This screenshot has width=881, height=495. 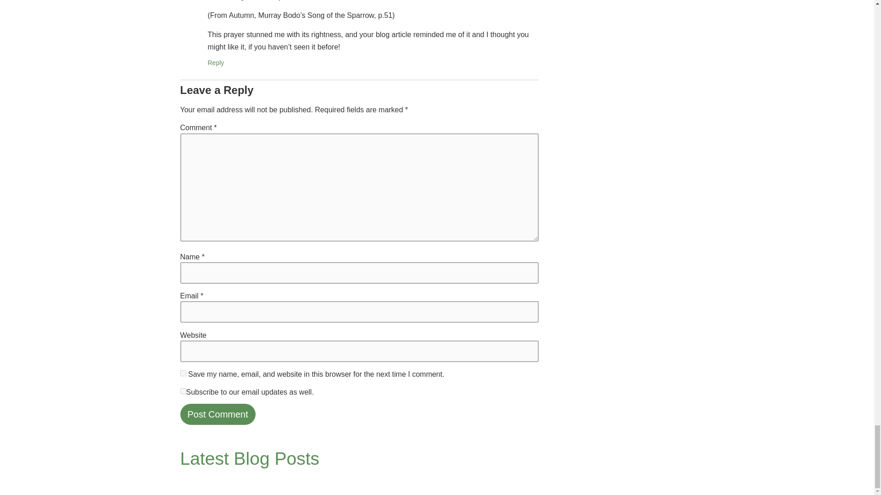 I want to click on Post Comment, so click(x=217, y=414).